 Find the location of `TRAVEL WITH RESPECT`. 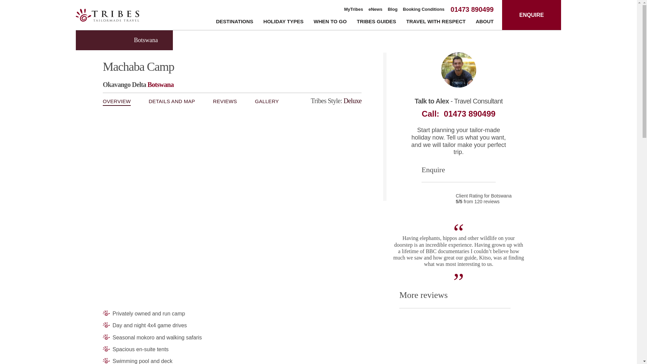

TRAVEL WITH RESPECT is located at coordinates (436, 23).